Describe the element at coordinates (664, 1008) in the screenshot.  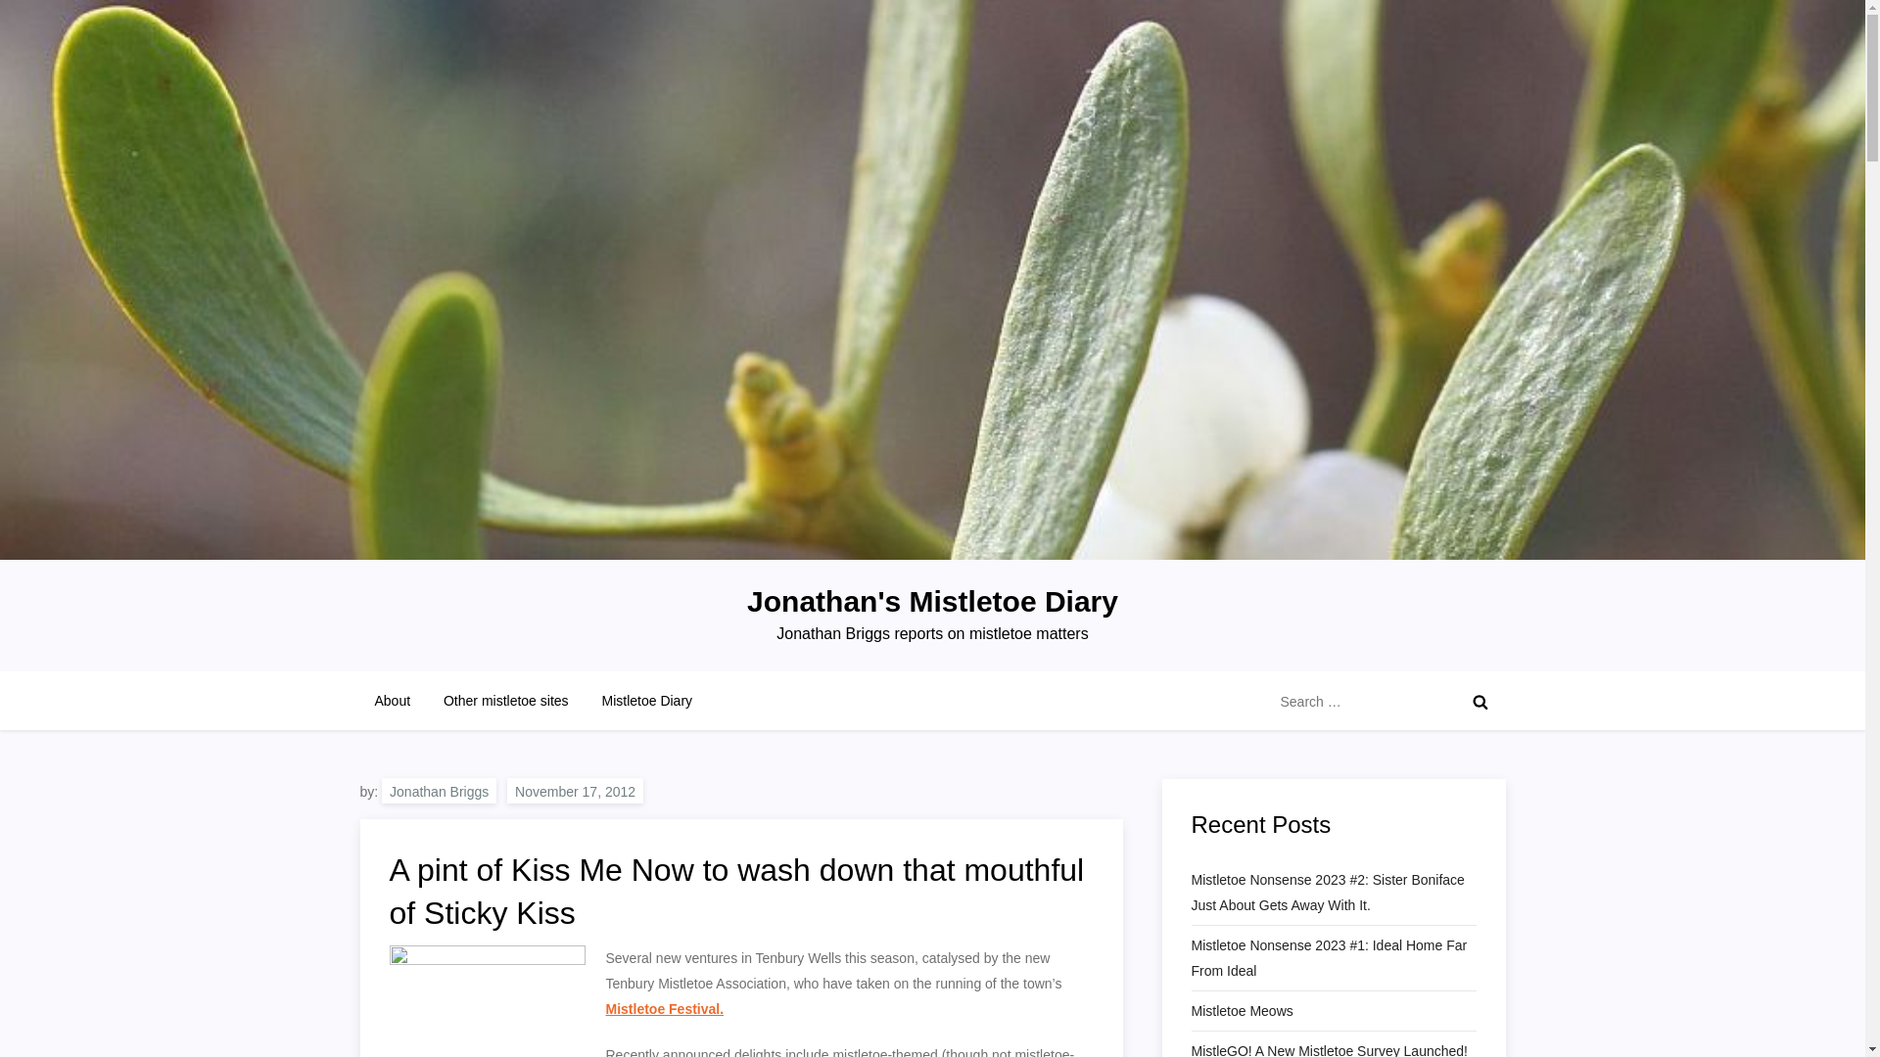
I see `Mistletoe Festival.` at that location.